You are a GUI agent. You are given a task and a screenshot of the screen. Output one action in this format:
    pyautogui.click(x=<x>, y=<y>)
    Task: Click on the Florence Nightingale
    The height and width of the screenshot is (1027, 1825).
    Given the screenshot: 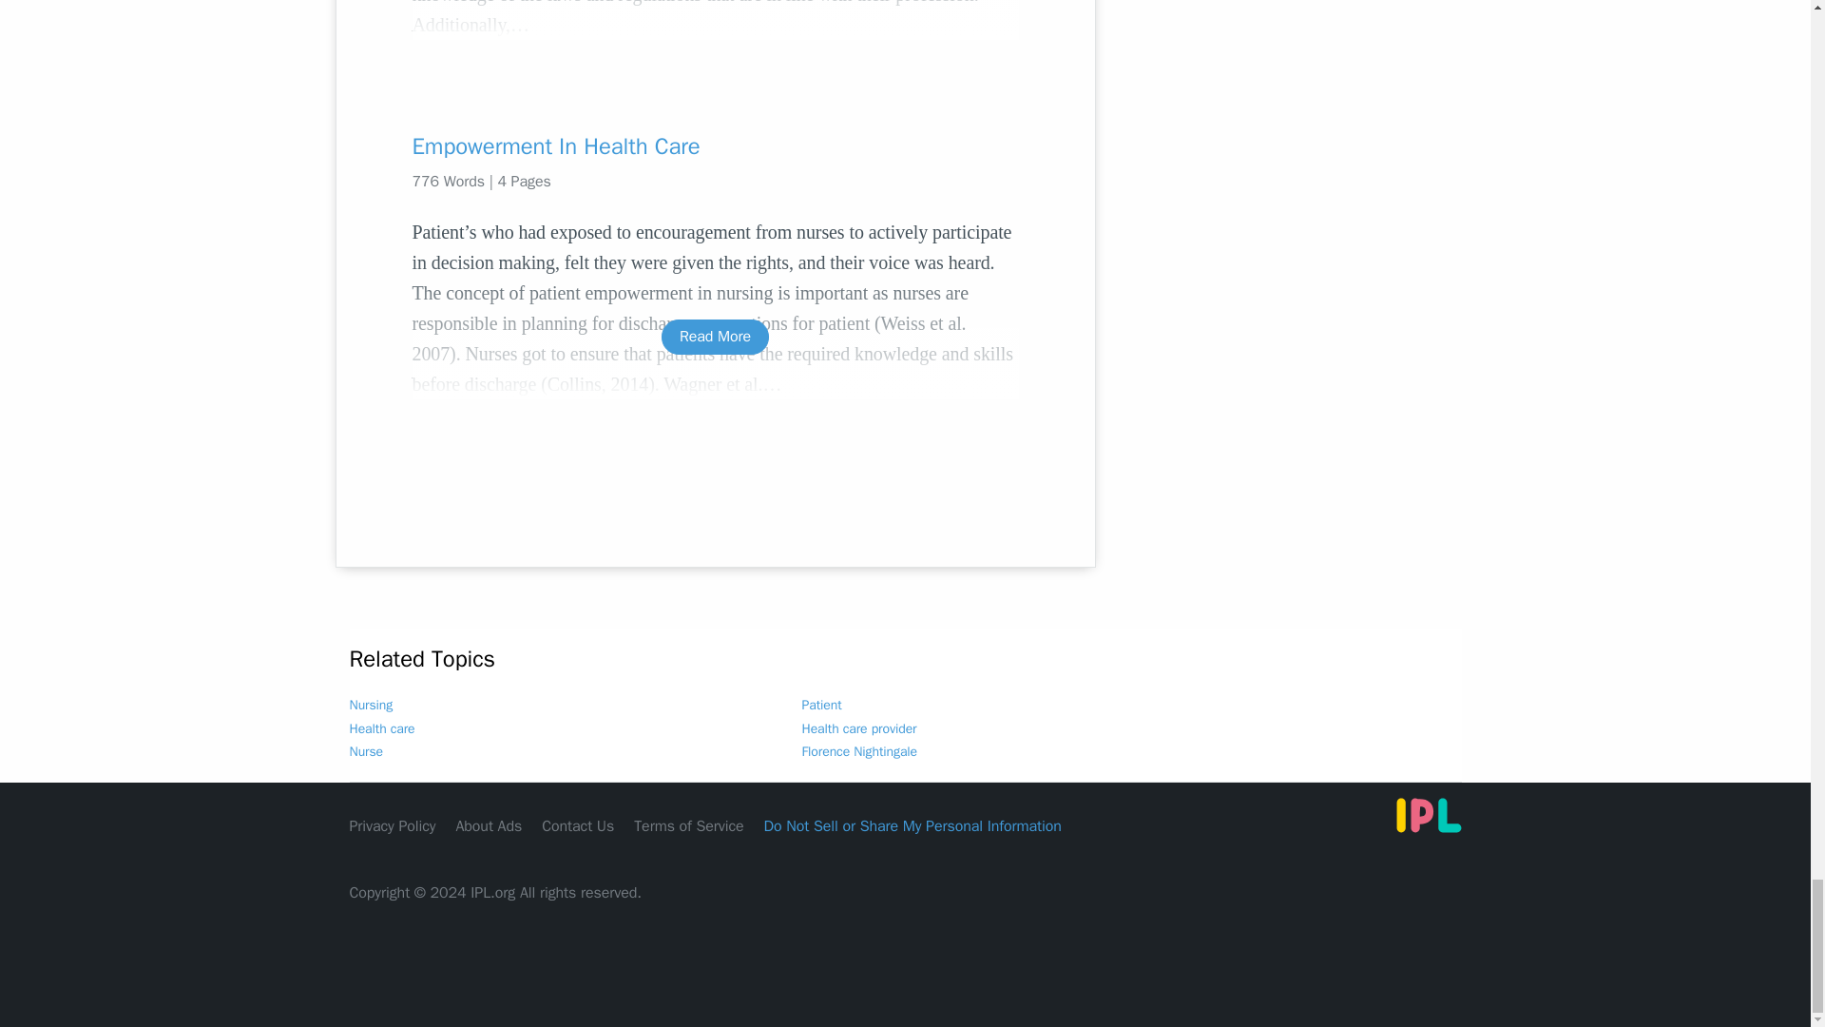 What is the action you would take?
    pyautogui.click(x=859, y=751)
    